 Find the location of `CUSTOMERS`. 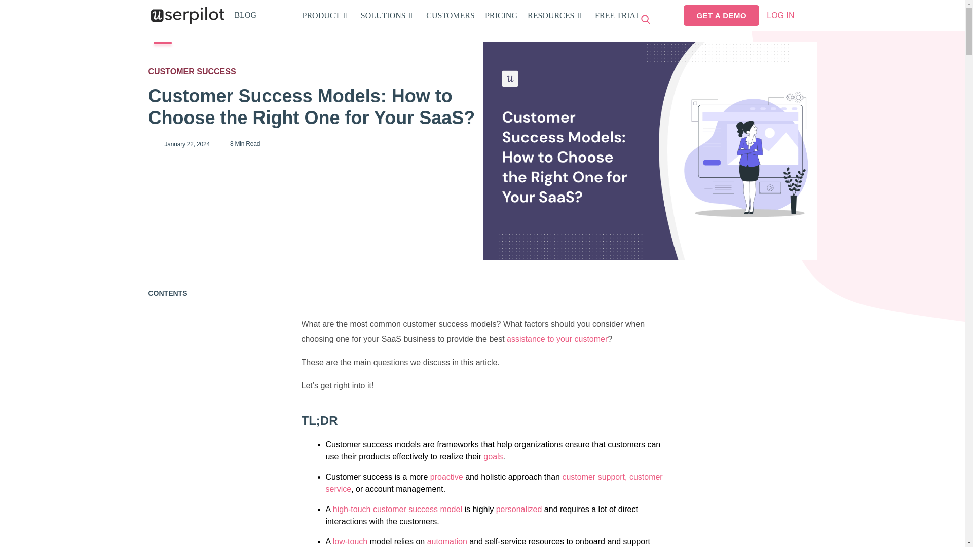

CUSTOMERS is located at coordinates (617, 15).